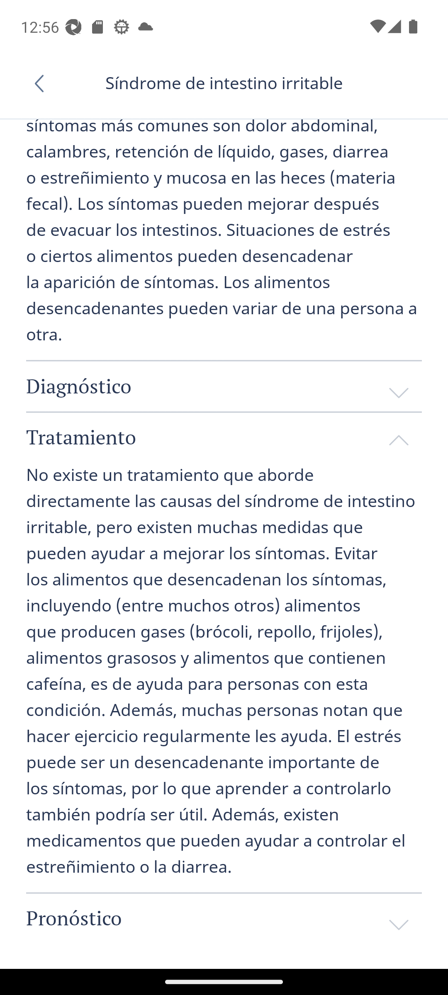  What do you see at coordinates (224, 918) in the screenshot?
I see `Pronóstico ` at bounding box center [224, 918].